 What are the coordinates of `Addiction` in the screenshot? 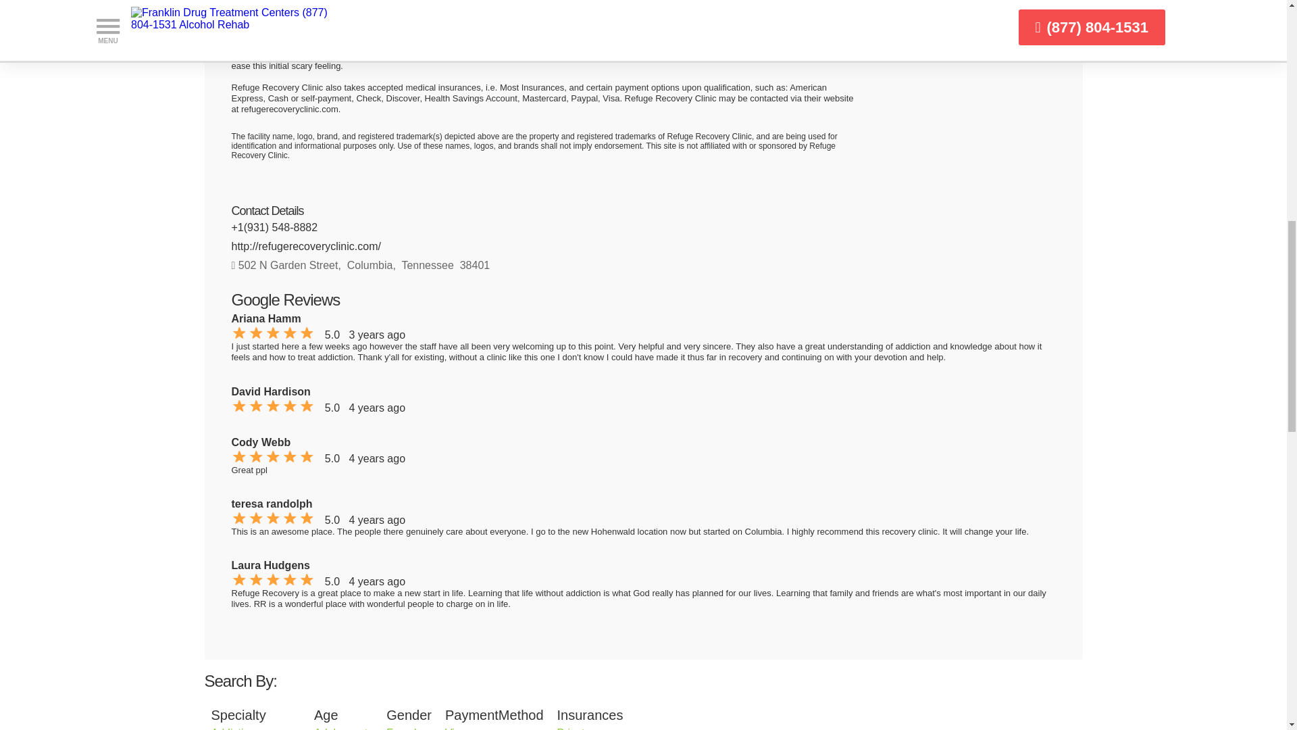 It's located at (232, 729).